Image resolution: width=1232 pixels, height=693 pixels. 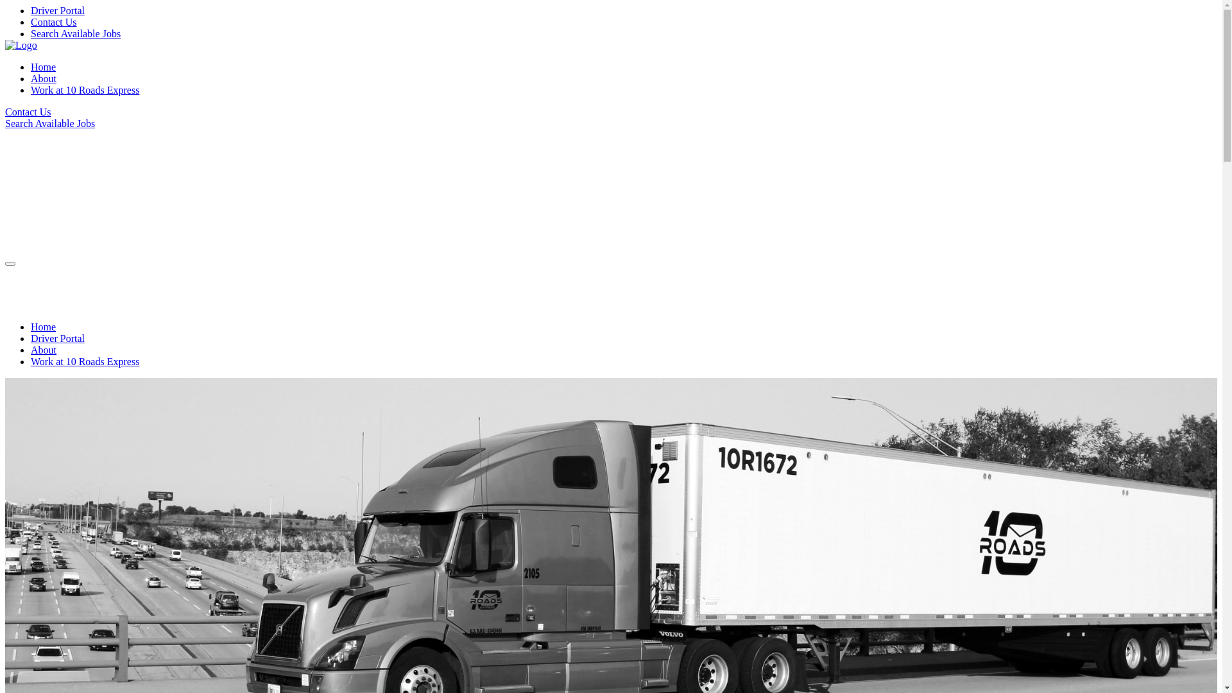 What do you see at coordinates (85, 362) in the screenshot?
I see `Work at 10 Roads Express` at bounding box center [85, 362].